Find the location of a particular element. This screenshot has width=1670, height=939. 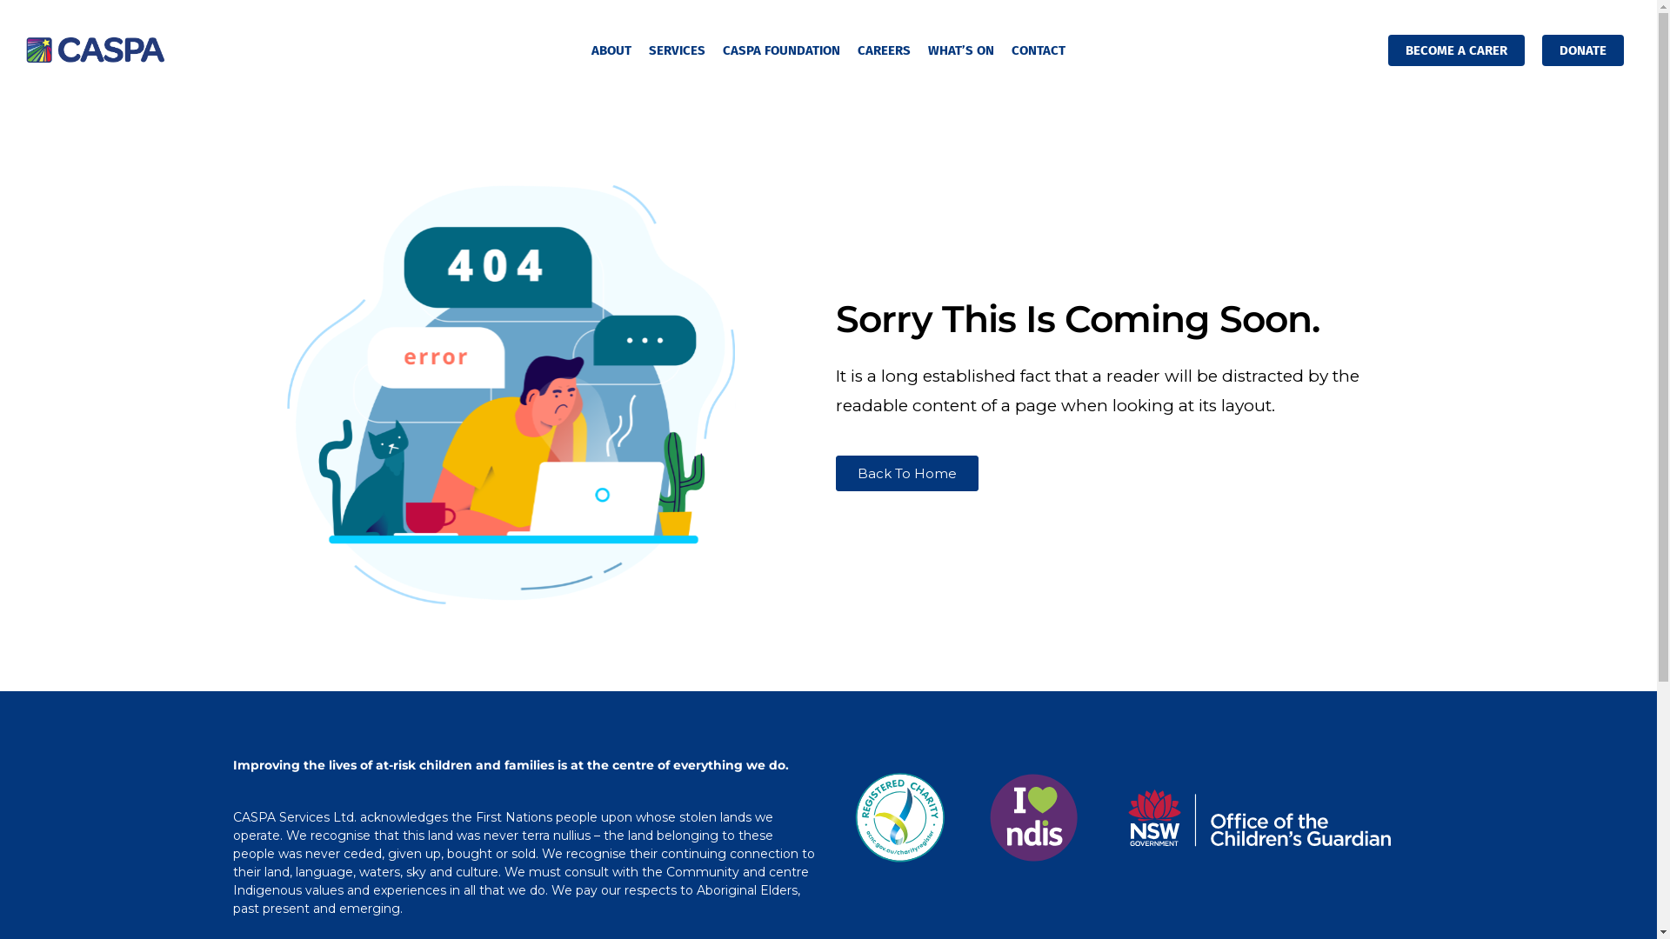

CONTACT is located at coordinates (1039, 50).